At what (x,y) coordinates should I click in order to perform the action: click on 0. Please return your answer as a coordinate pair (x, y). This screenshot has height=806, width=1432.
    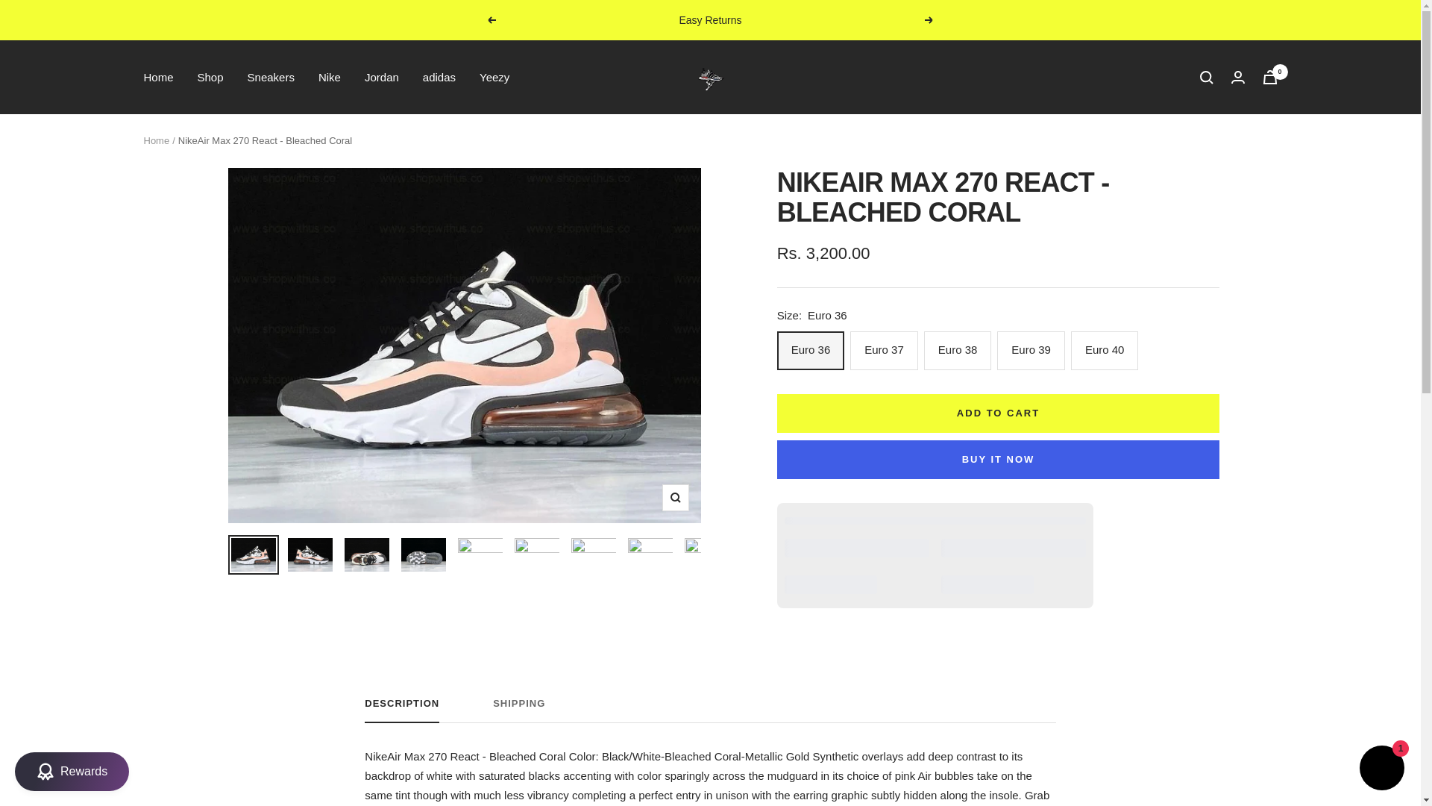
    Looking at the image, I should click on (1269, 77).